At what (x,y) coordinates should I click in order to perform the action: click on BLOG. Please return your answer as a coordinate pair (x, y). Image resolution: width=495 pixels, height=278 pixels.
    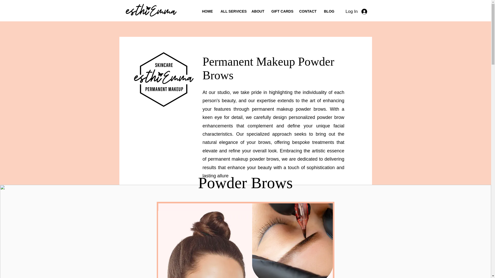
    Looking at the image, I should click on (329, 11).